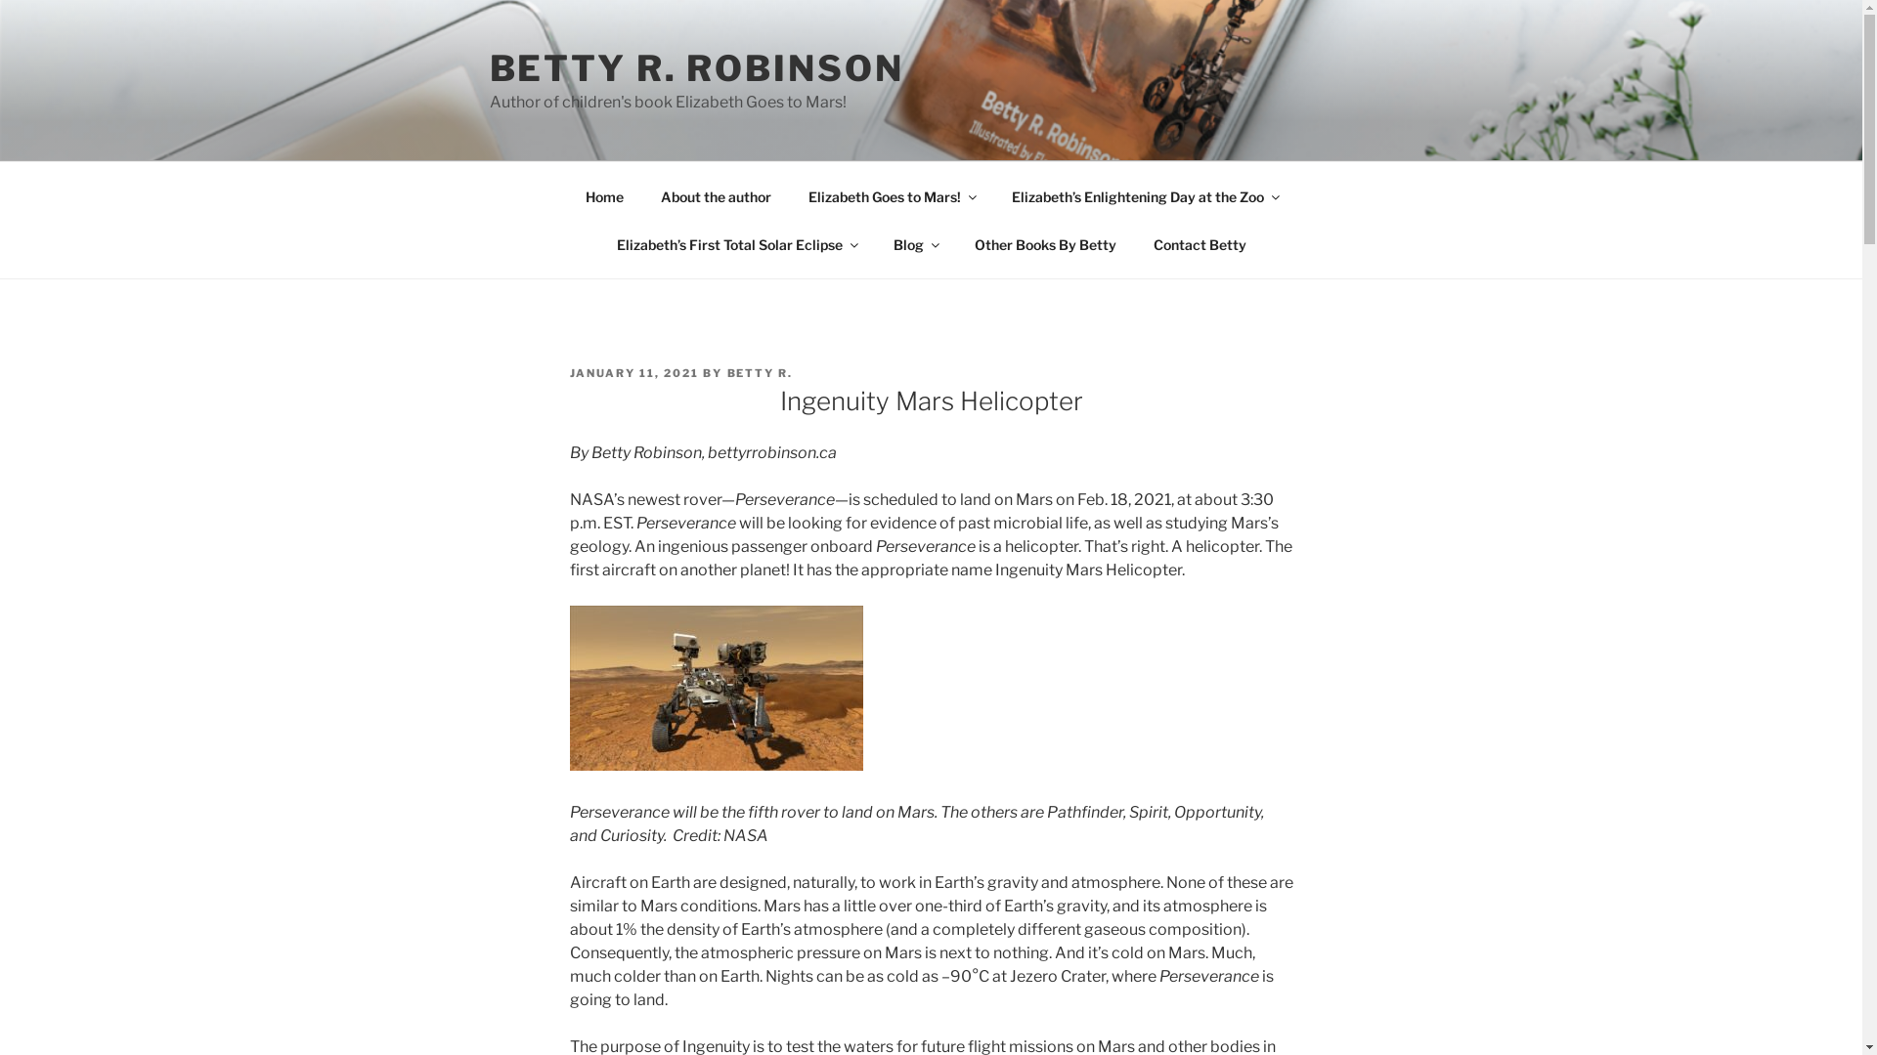 The height and width of the screenshot is (1055, 1877). I want to click on Blog, so click(915, 244).